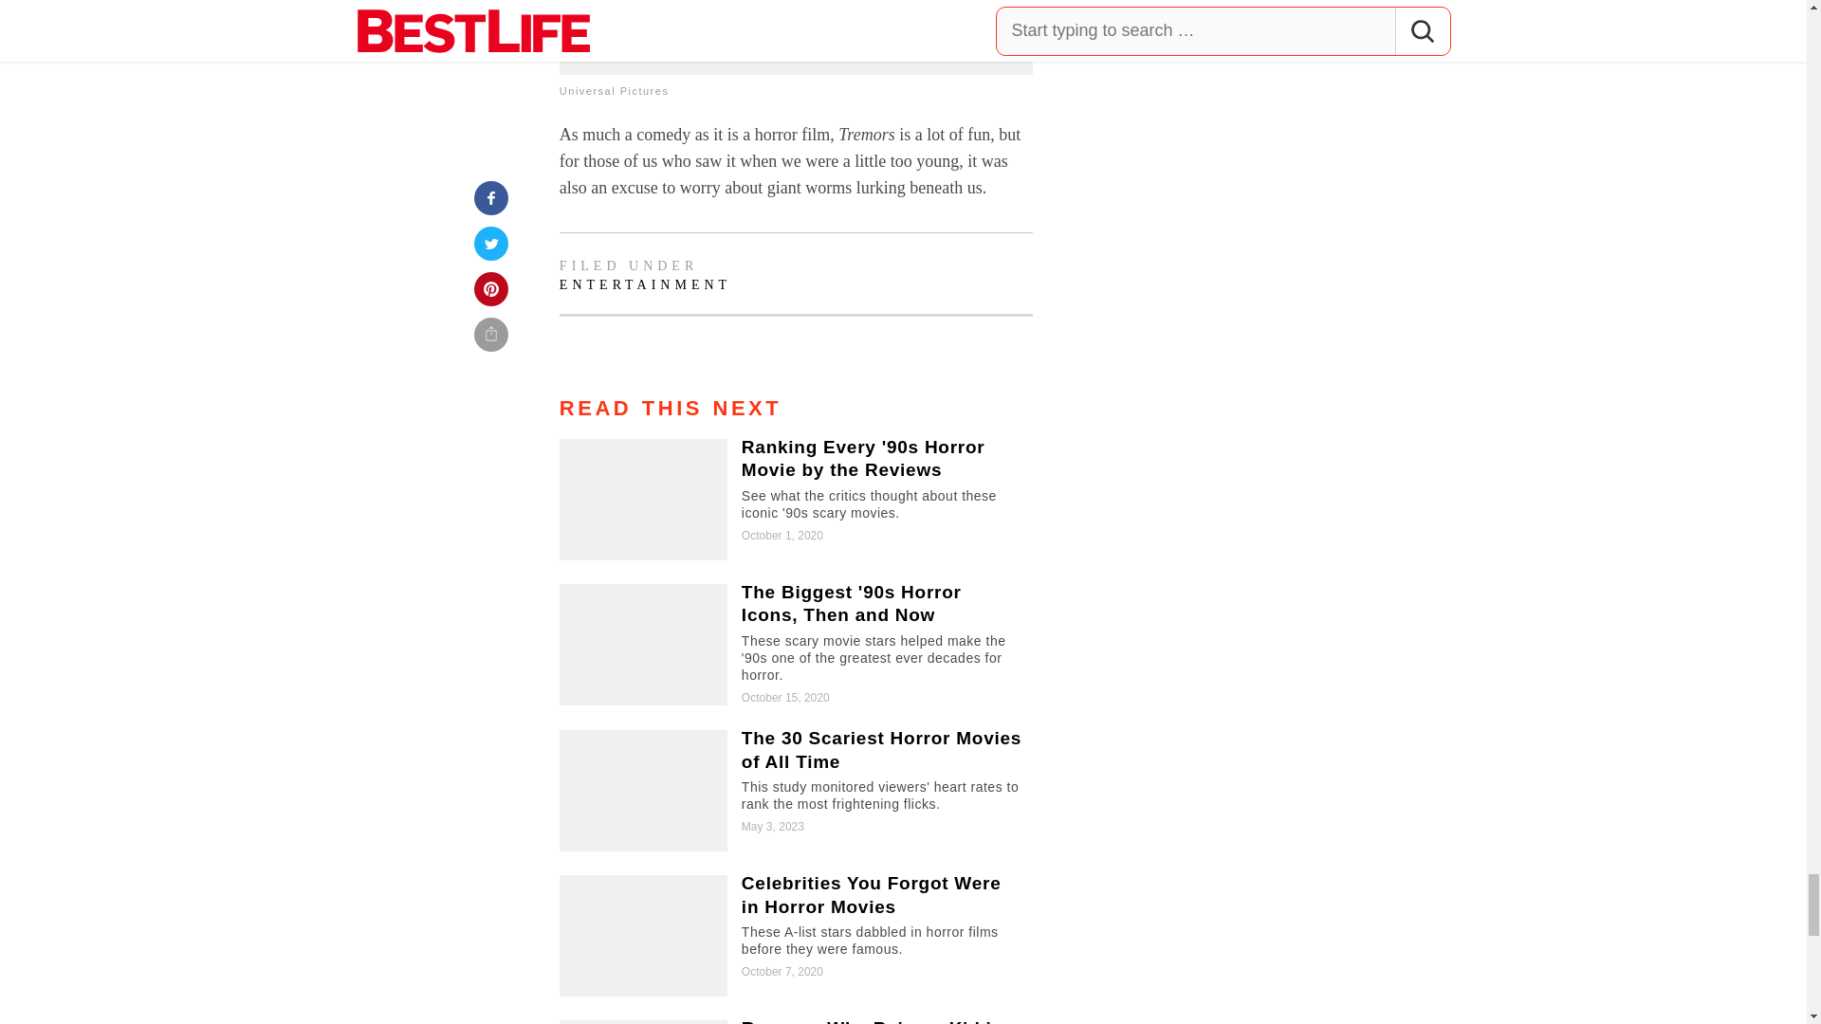  I want to click on The Biggest '90s Horror Icons, Then and Now, so click(795, 645).